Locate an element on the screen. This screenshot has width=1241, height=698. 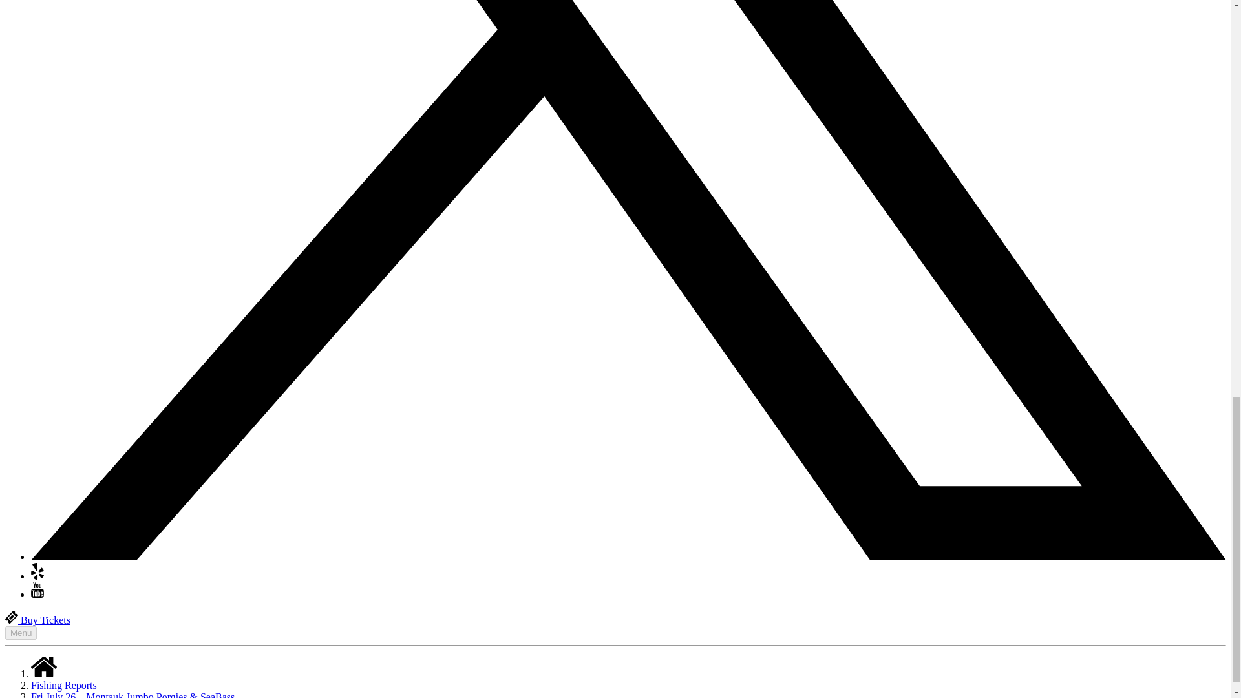
Home is located at coordinates (44, 673).